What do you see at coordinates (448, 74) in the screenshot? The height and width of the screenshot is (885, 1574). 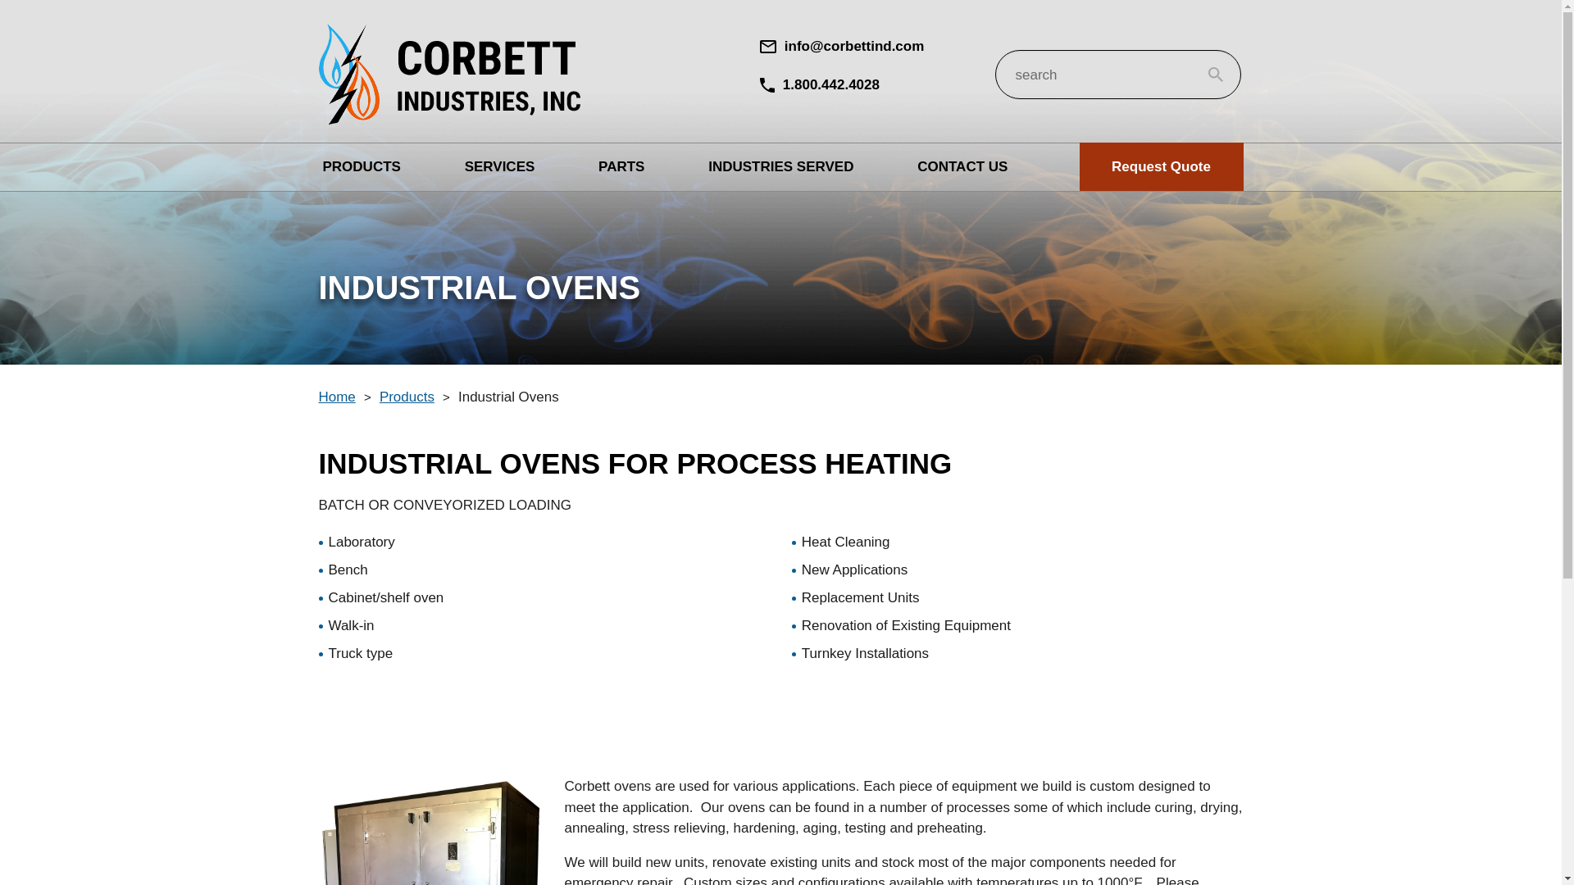 I see `Corbett Industries, Inc.` at bounding box center [448, 74].